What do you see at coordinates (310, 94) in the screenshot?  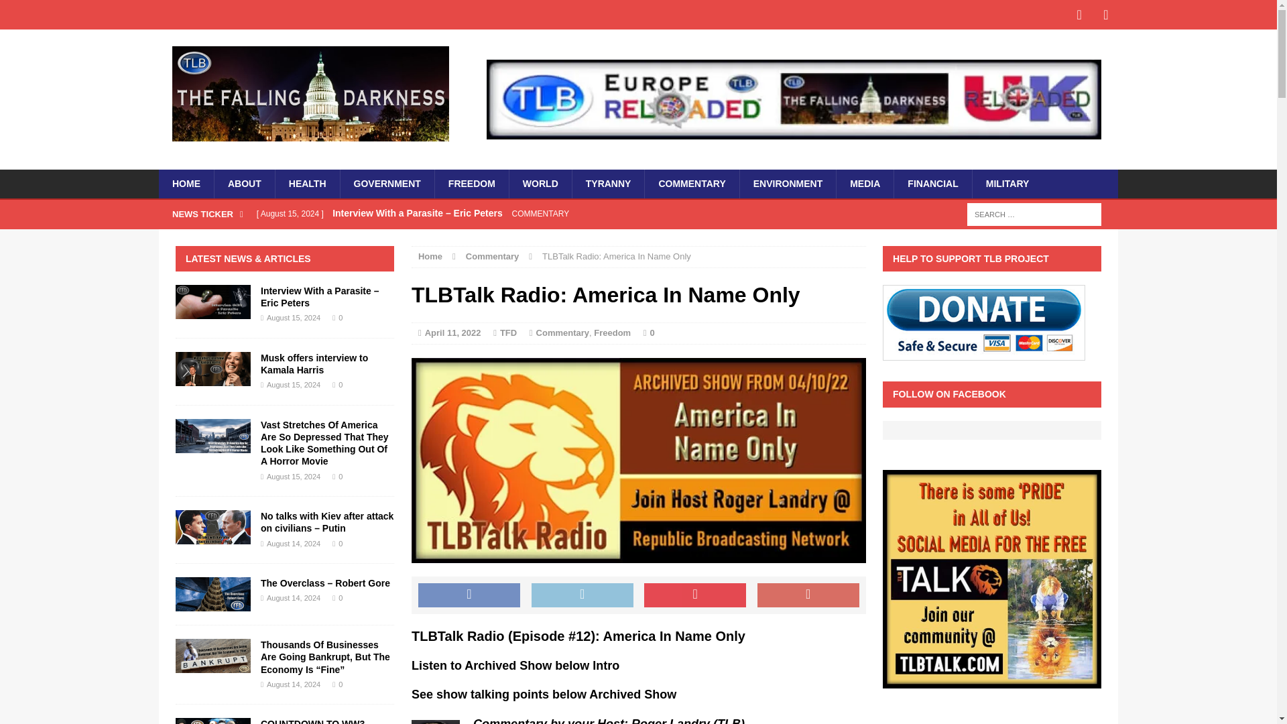 I see `The Falling Darkness` at bounding box center [310, 94].